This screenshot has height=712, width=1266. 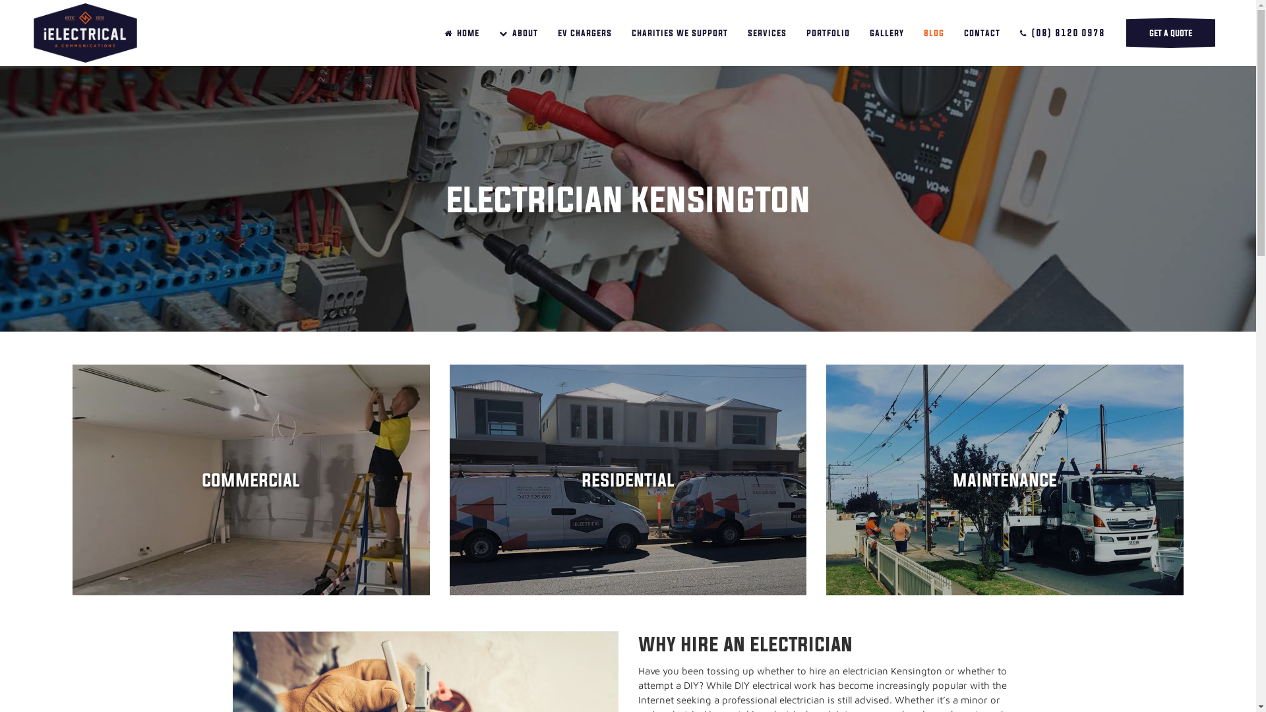 What do you see at coordinates (680, 33) in the screenshot?
I see `charities we support` at bounding box center [680, 33].